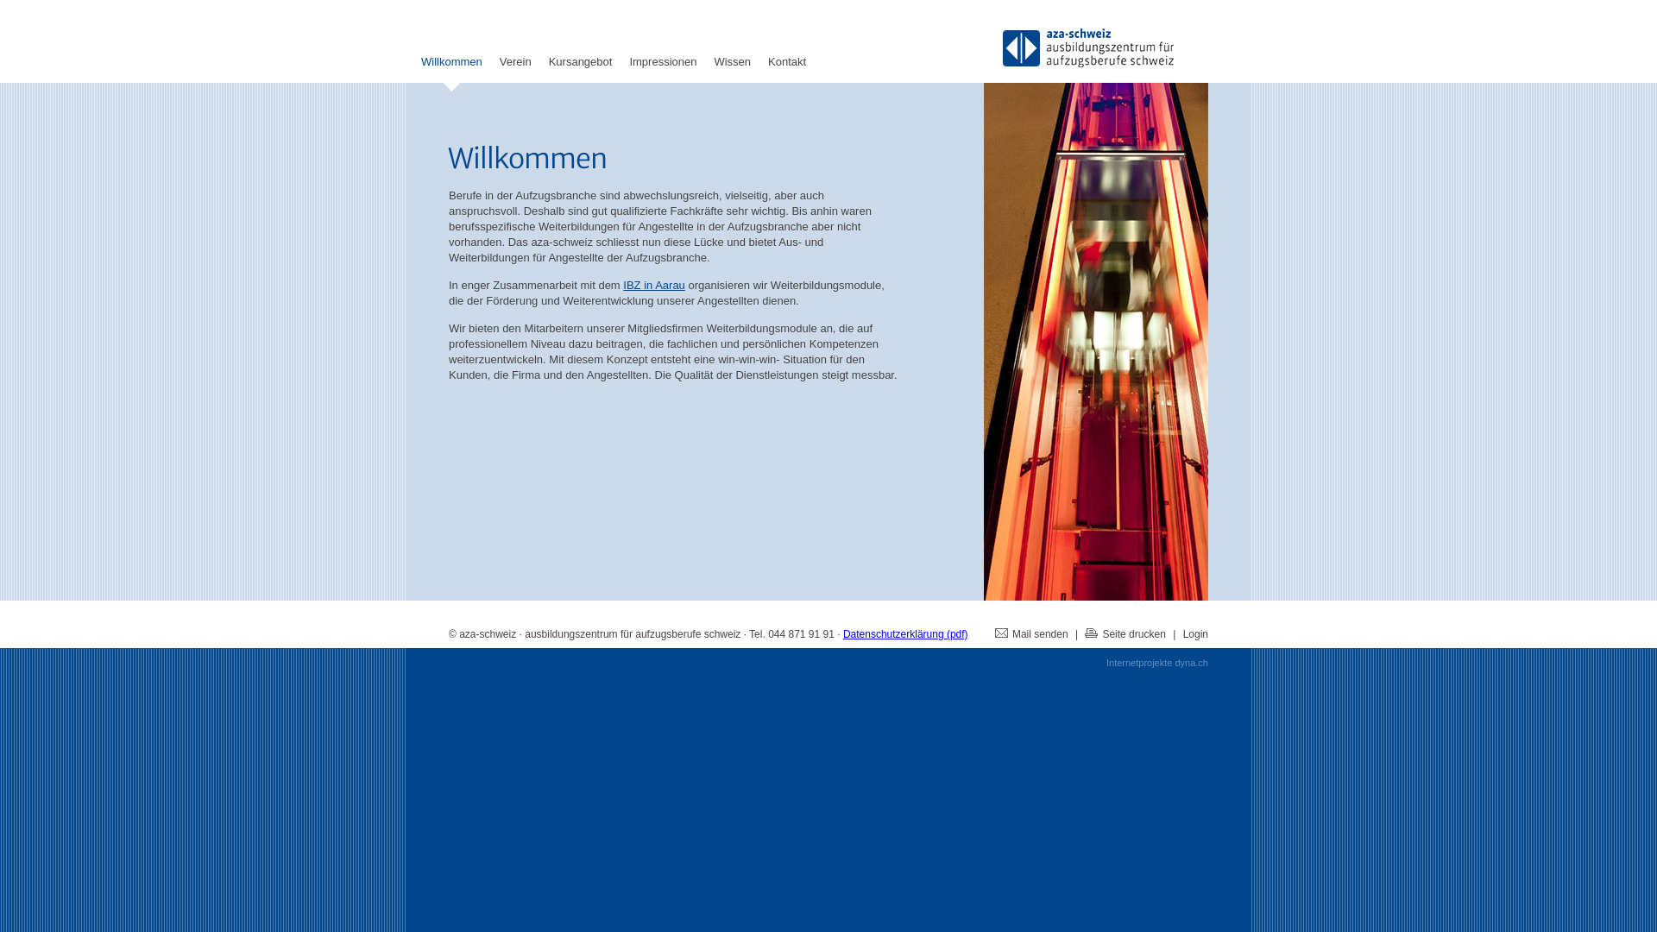  What do you see at coordinates (1125, 634) in the screenshot?
I see `Seite drucken` at bounding box center [1125, 634].